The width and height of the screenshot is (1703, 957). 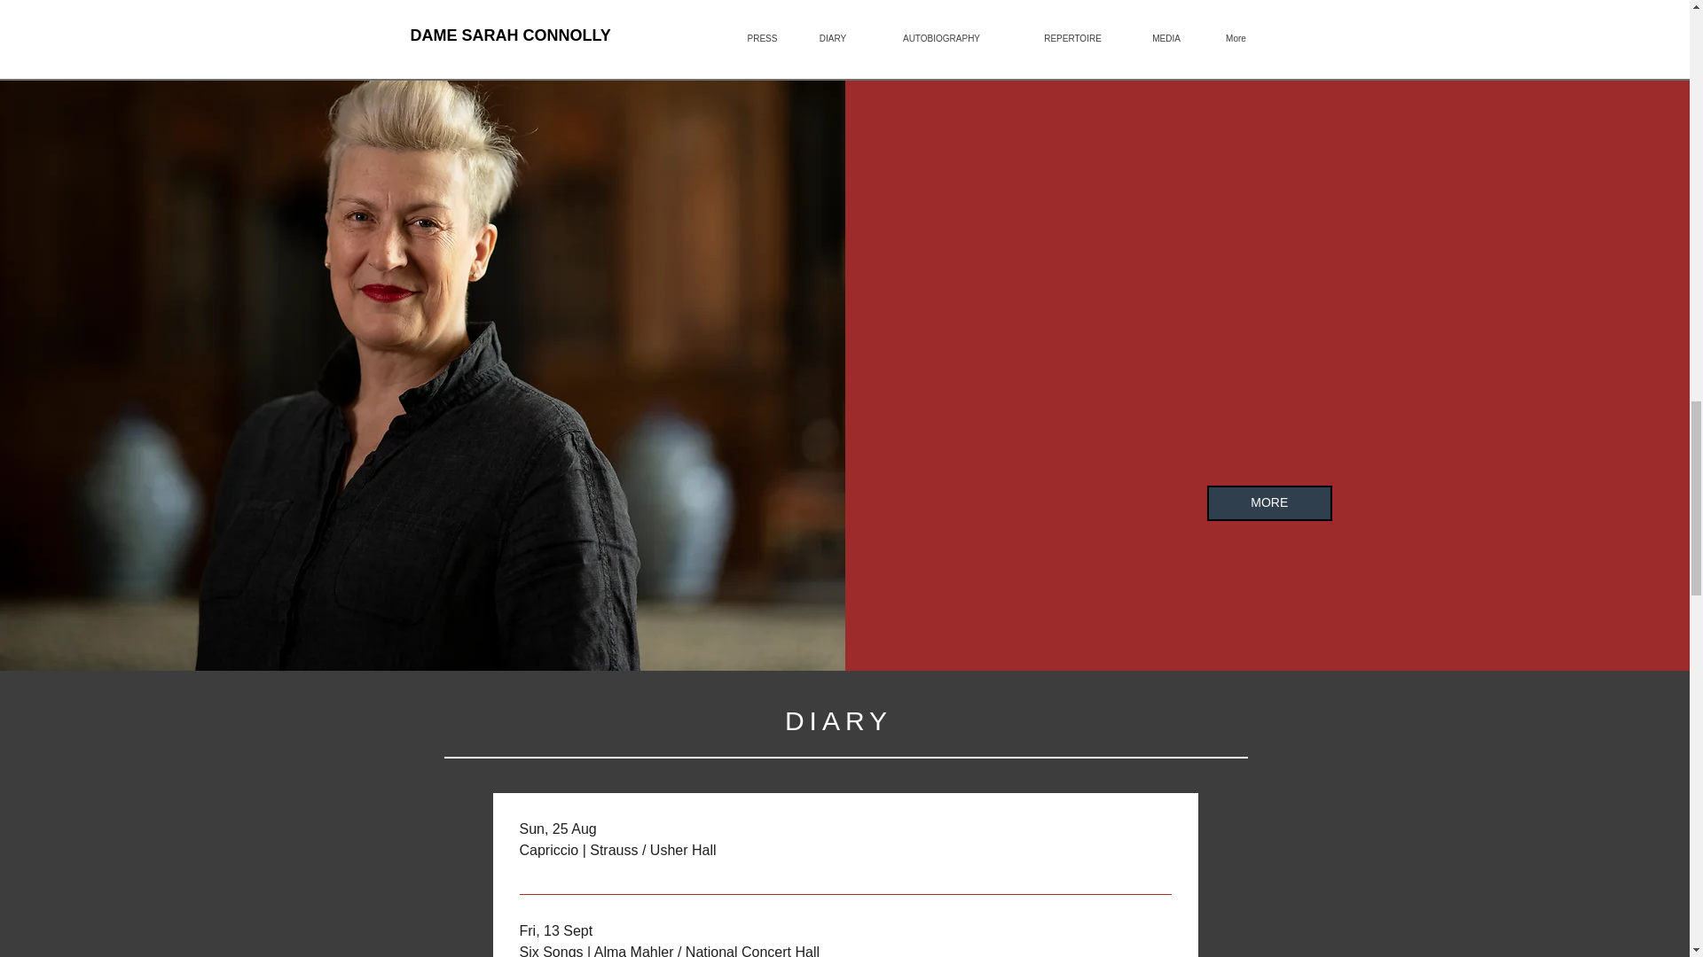 What do you see at coordinates (1121, 942) in the screenshot?
I see `Learn more` at bounding box center [1121, 942].